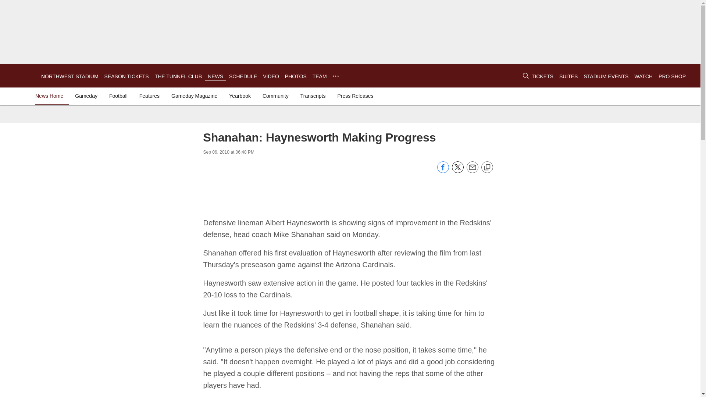  What do you see at coordinates (149, 96) in the screenshot?
I see `Features` at bounding box center [149, 96].